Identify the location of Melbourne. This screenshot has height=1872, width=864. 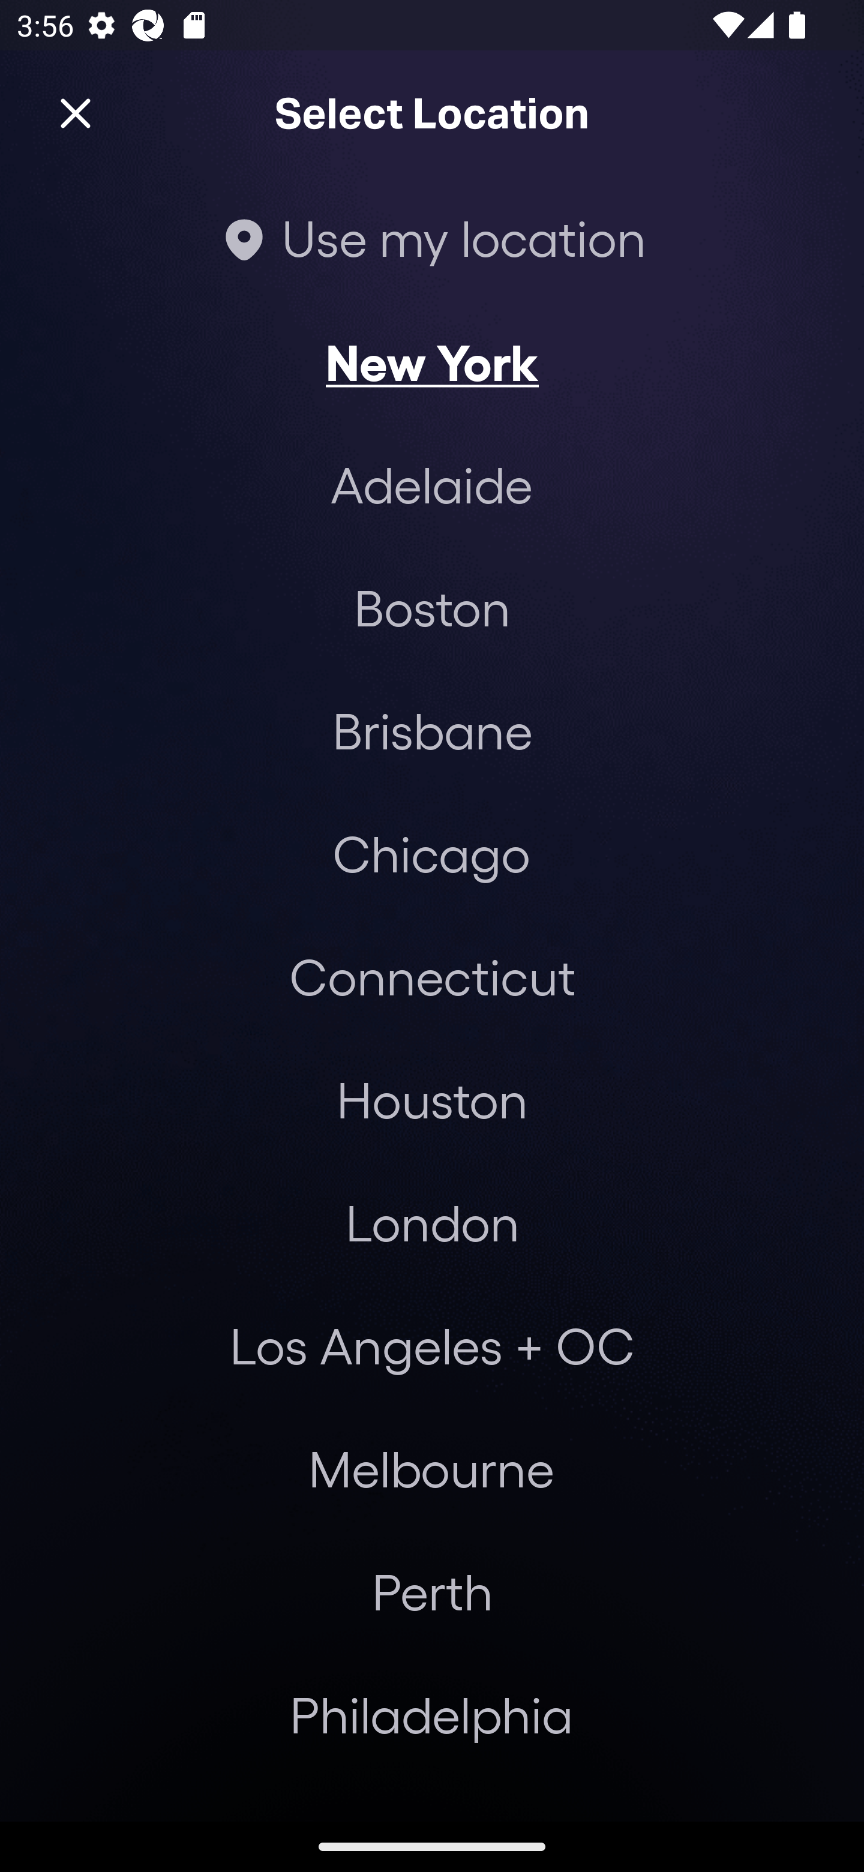
(431, 1469).